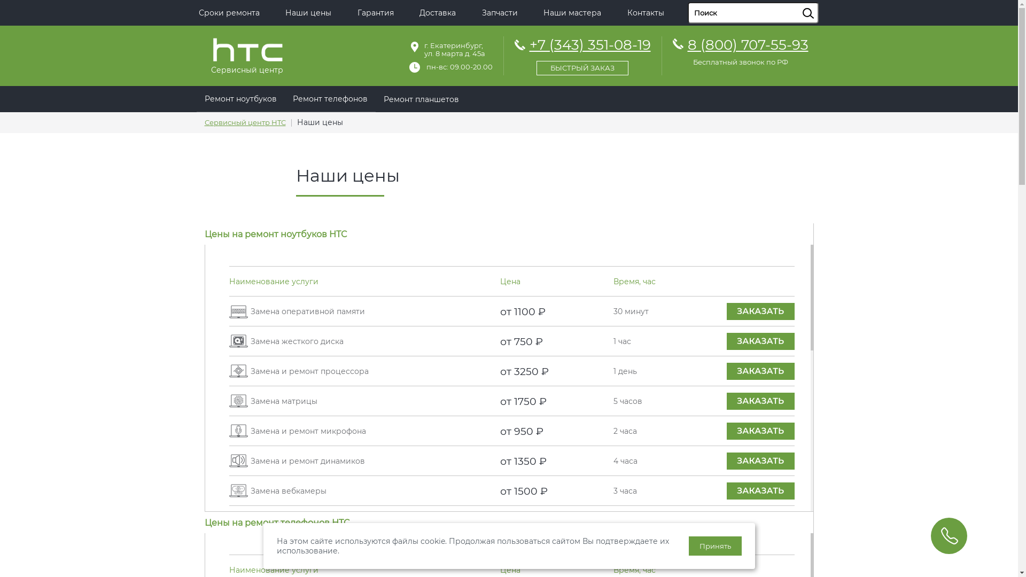 The image size is (1026, 577). I want to click on sisea.search, so click(822, 3).